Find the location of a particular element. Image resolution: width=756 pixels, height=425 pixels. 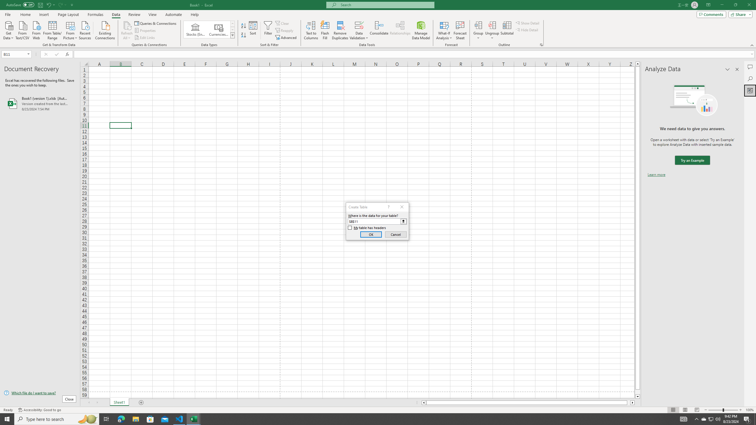

Close is located at coordinates (749, 5).